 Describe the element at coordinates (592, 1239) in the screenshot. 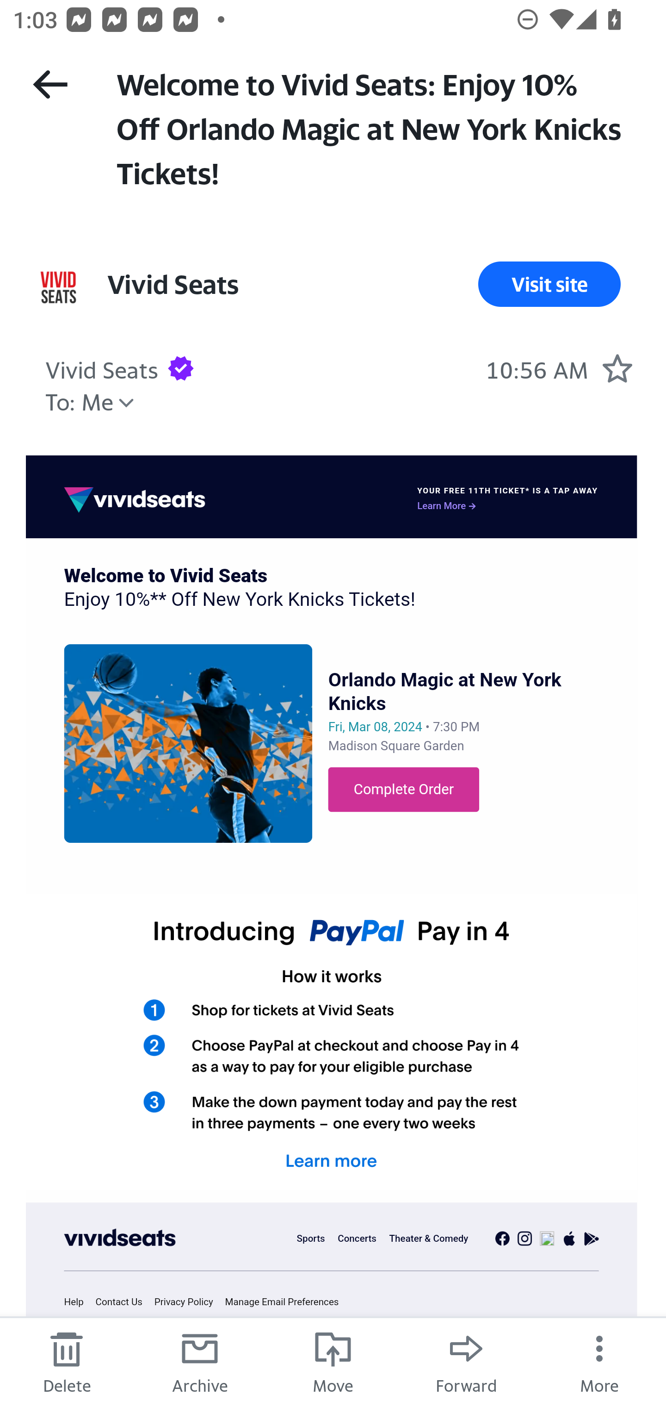

I see `Android` at that location.